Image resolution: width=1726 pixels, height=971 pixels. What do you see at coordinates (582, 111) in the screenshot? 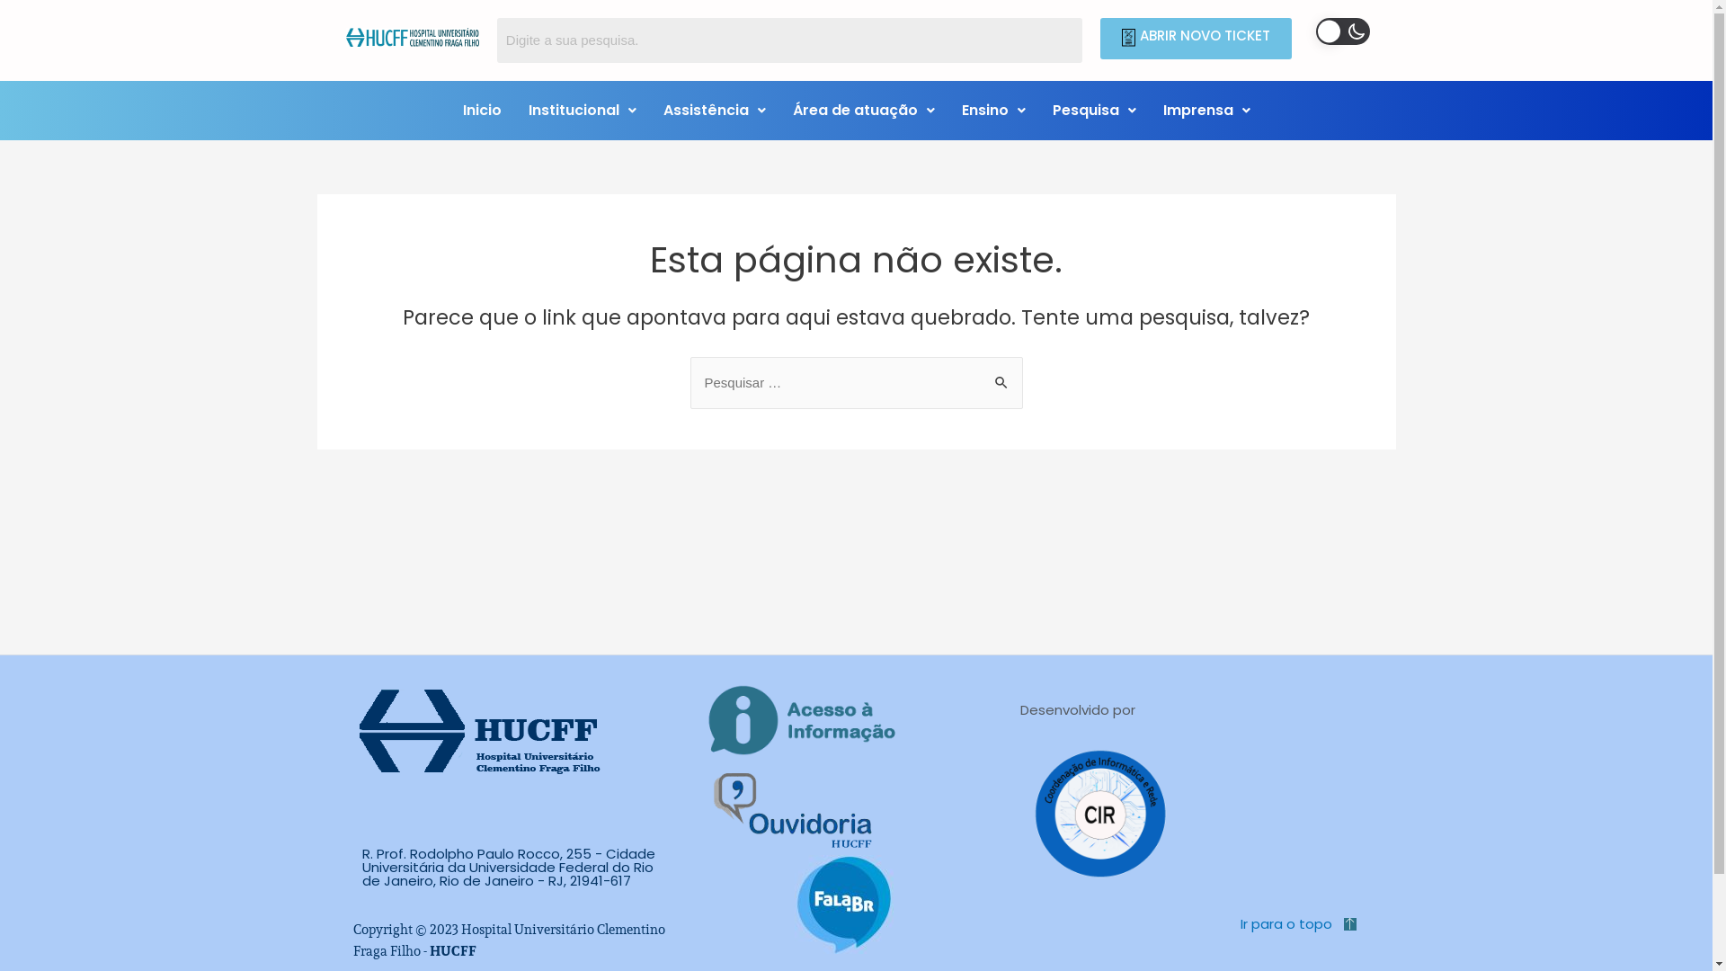
I see `Institucional` at bounding box center [582, 111].